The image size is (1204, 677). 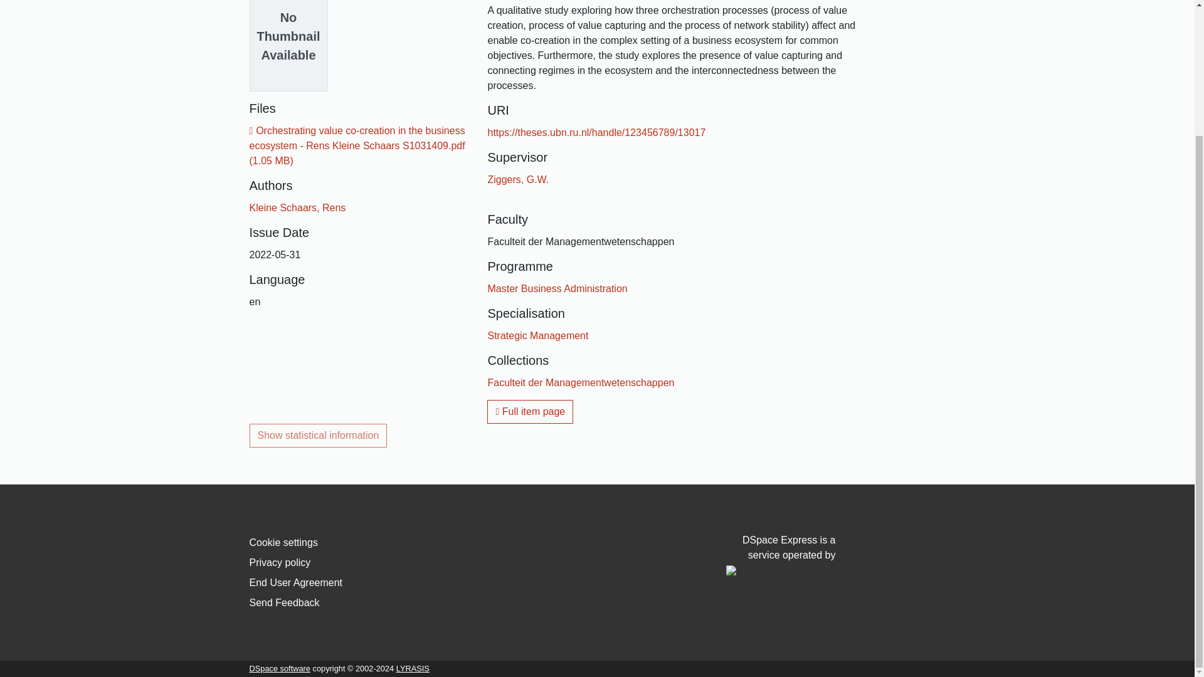 What do you see at coordinates (557, 288) in the screenshot?
I see `Master Business Administration` at bounding box center [557, 288].